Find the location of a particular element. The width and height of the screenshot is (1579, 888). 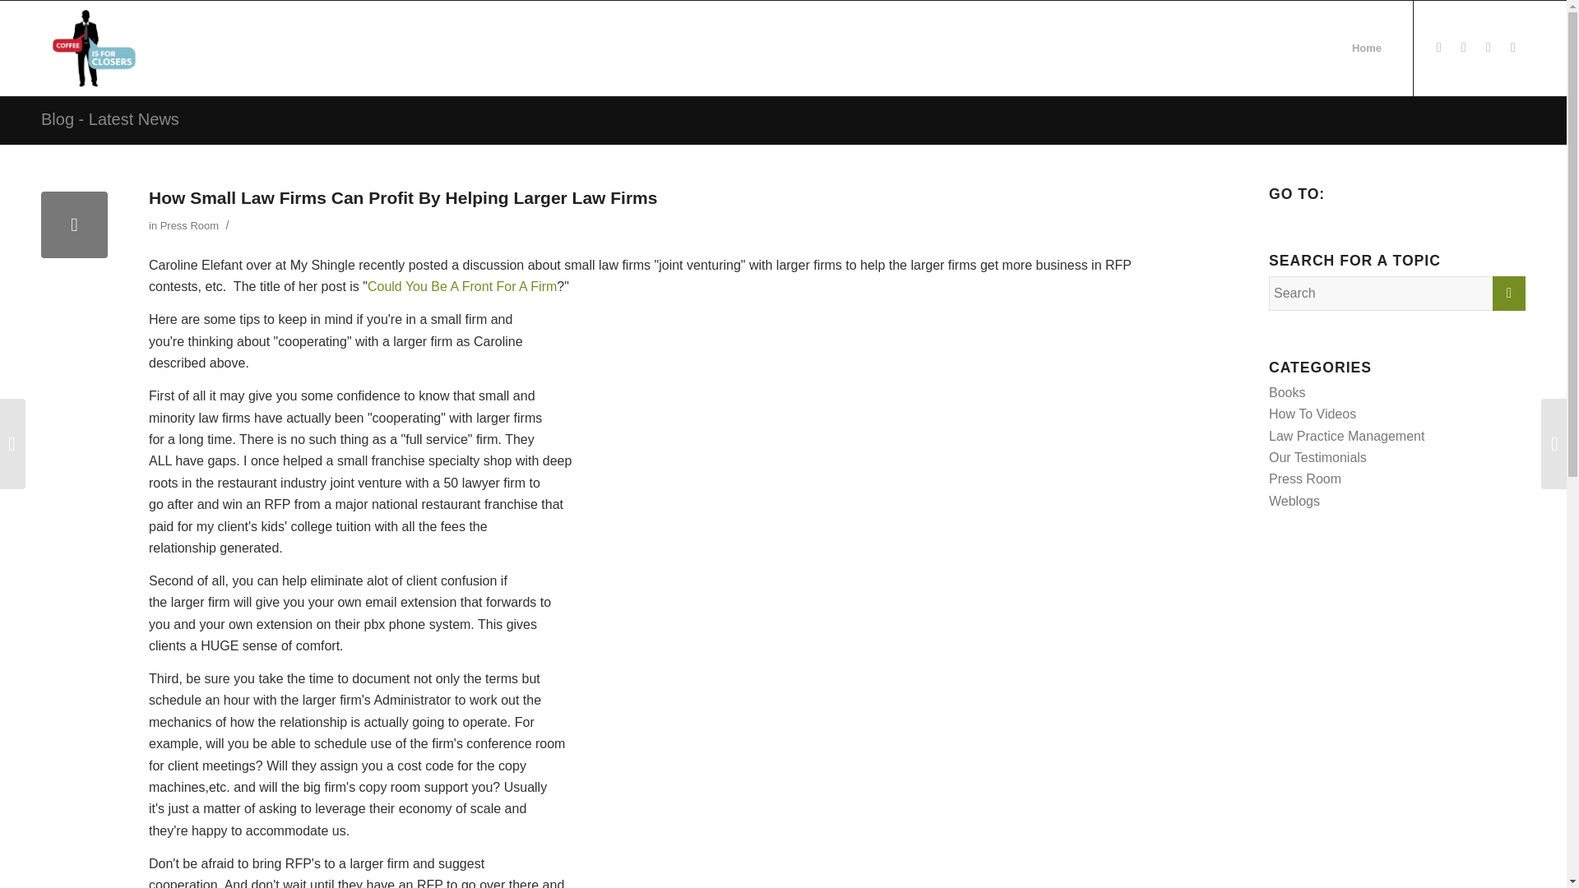

How Small Law Firms Can Profit By Helping Larger Law Firms is located at coordinates (74, 225).